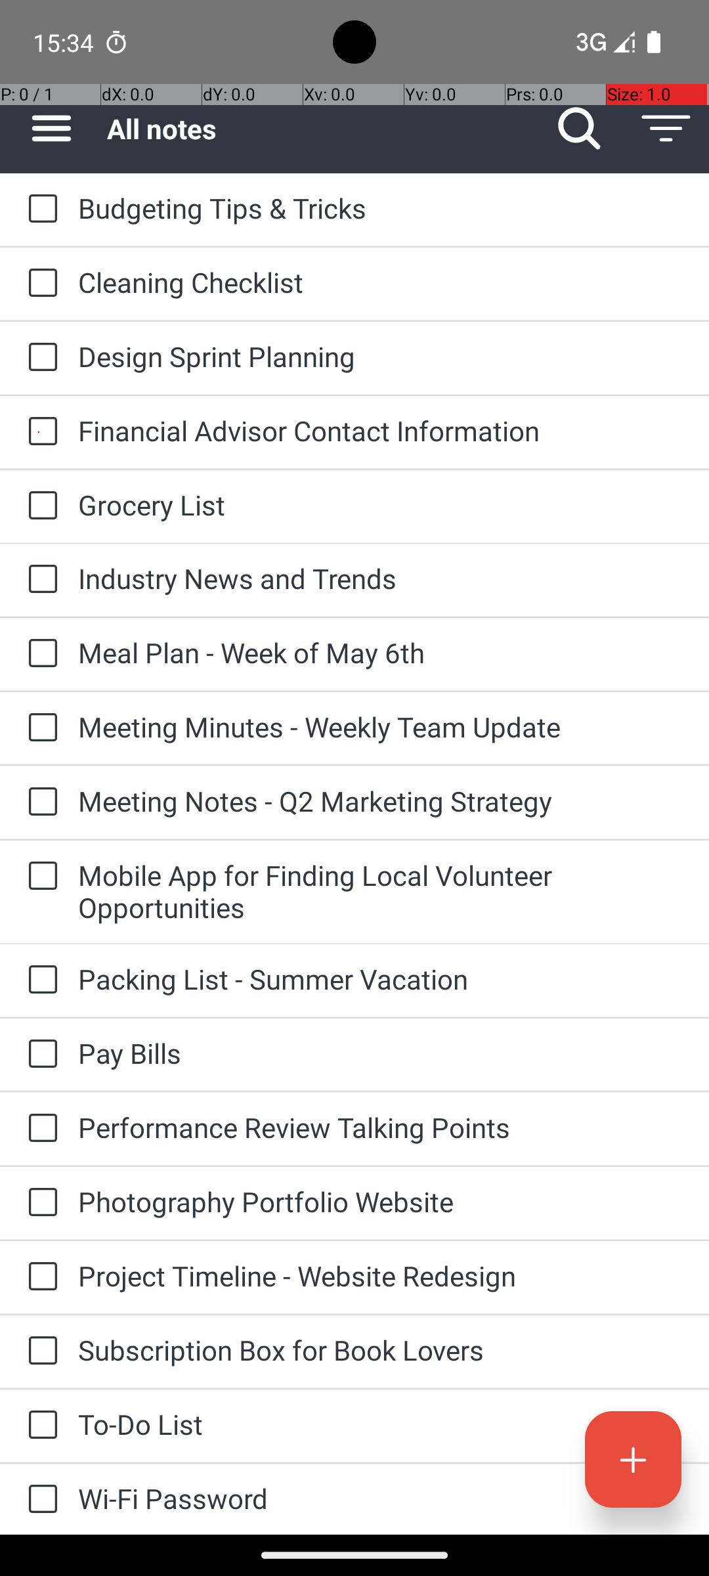  I want to click on Performance Review Talking Points, so click(381, 1127).